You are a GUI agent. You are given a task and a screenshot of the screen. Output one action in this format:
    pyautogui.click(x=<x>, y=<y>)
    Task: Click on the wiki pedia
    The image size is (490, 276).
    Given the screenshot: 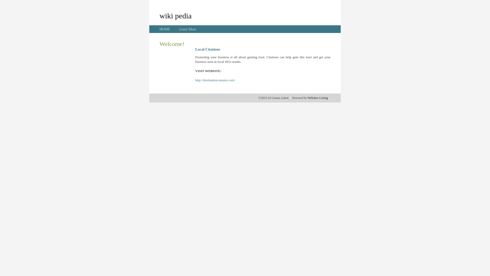 What is the action you would take?
    pyautogui.click(x=176, y=16)
    